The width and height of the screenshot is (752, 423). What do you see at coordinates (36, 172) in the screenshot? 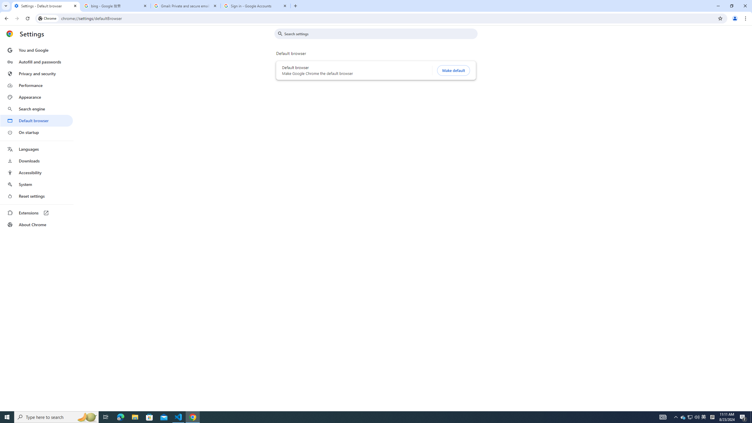
I see `Accessibility` at bounding box center [36, 172].